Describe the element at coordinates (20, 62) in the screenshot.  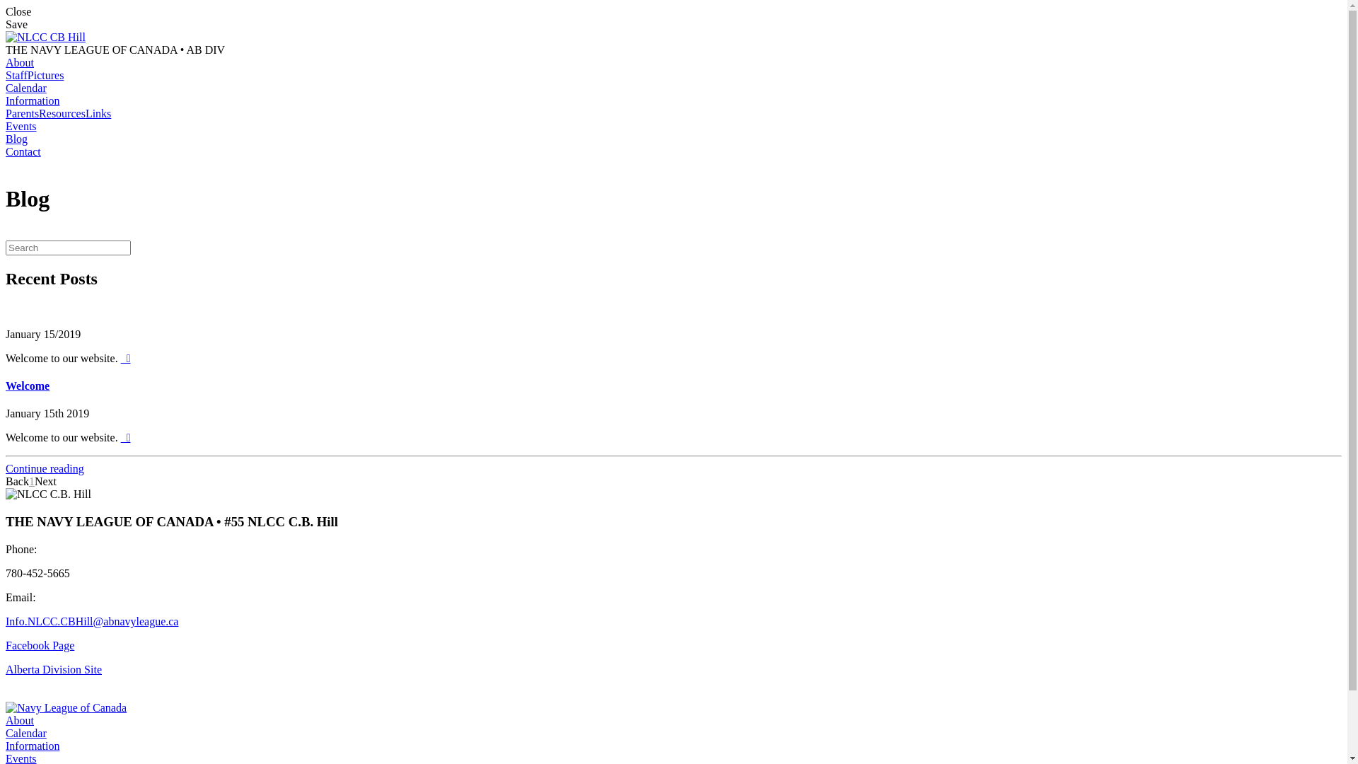
I see `About` at that location.